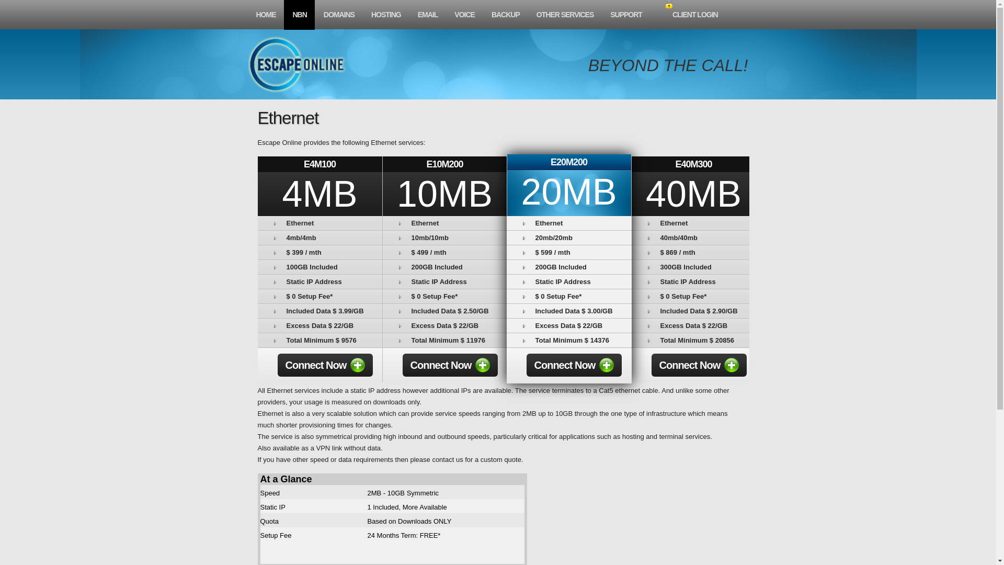 The height and width of the screenshot is (565, 1004). I want to click on $ 0 Setup Fee*, so click(320, 296).